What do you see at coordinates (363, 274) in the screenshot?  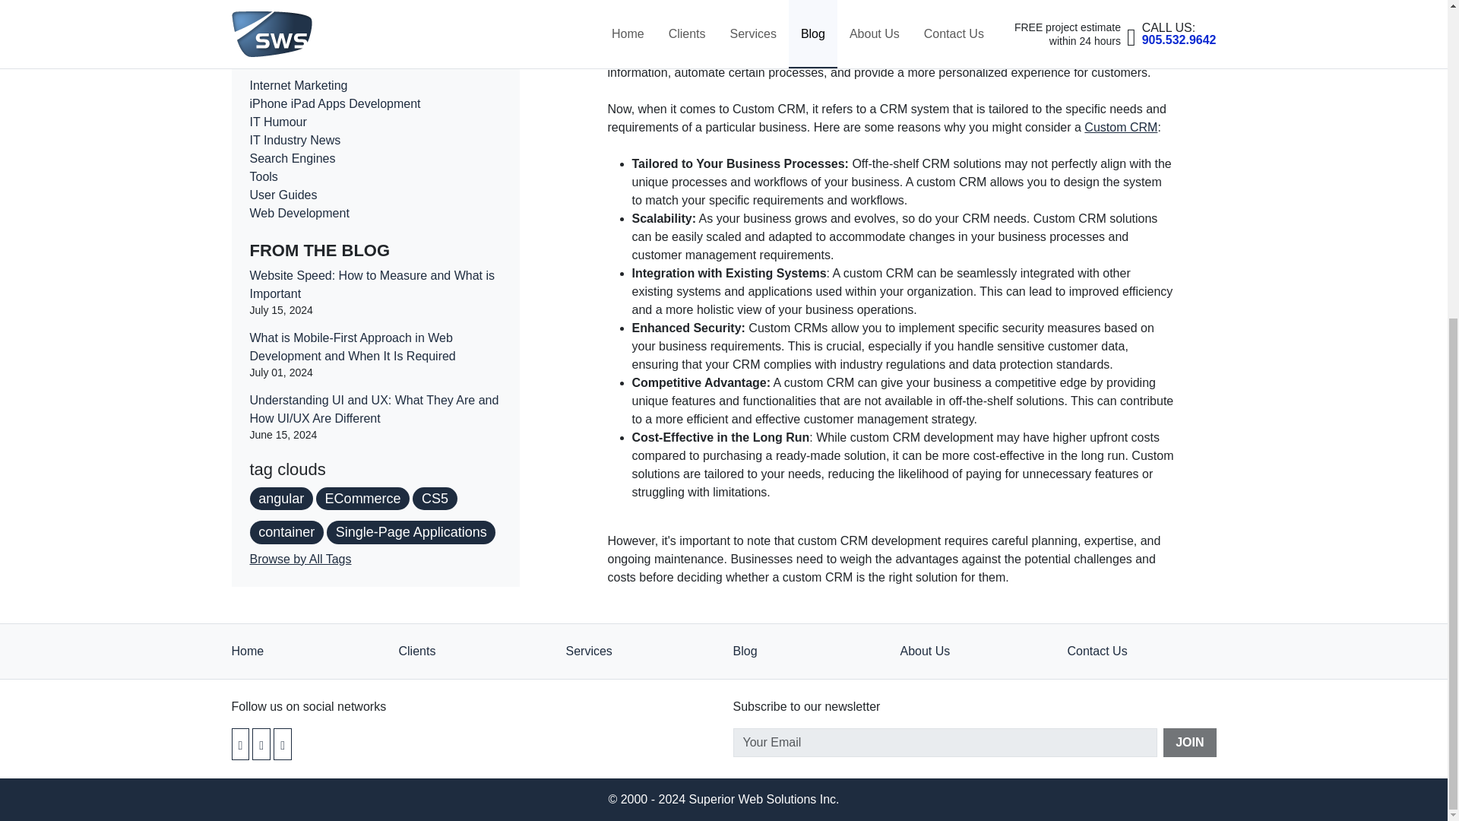 I see `ECommerce` at bounding box center [363, 274].